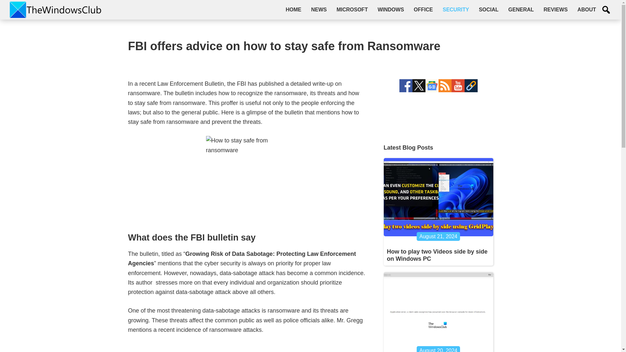 The height and width of the screenshot is (352, 626). What do you see at coordinates (423, 9) in the screenshot?
I see `OFFICE` at bounding box center [423, 9].